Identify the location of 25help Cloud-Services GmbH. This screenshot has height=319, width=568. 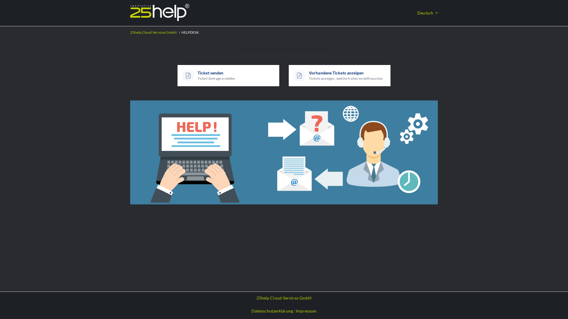
(154, 32).